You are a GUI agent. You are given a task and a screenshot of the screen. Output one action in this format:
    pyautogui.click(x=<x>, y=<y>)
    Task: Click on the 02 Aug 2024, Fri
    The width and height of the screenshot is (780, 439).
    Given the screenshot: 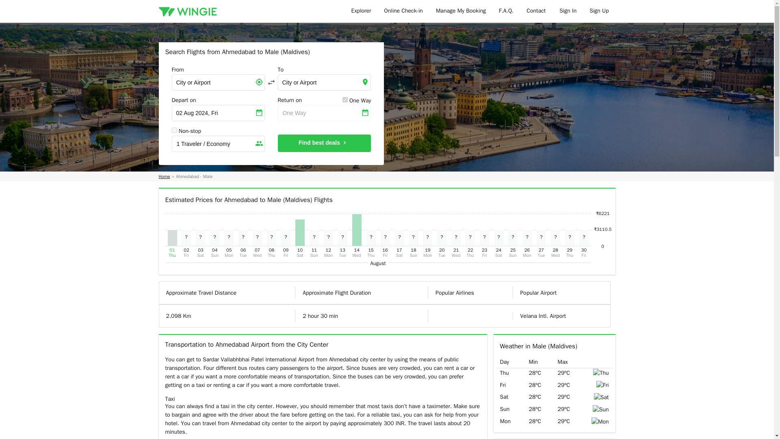 What is the action you would take?
    pyautogui.click(x=218, y=113)
    